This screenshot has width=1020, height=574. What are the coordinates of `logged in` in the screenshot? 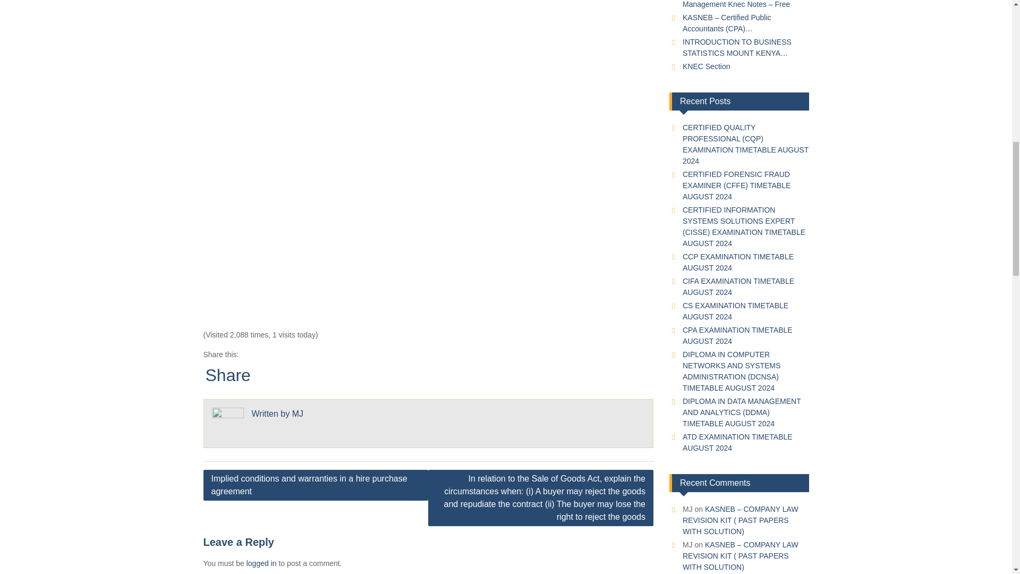 It's located at (261, 563).